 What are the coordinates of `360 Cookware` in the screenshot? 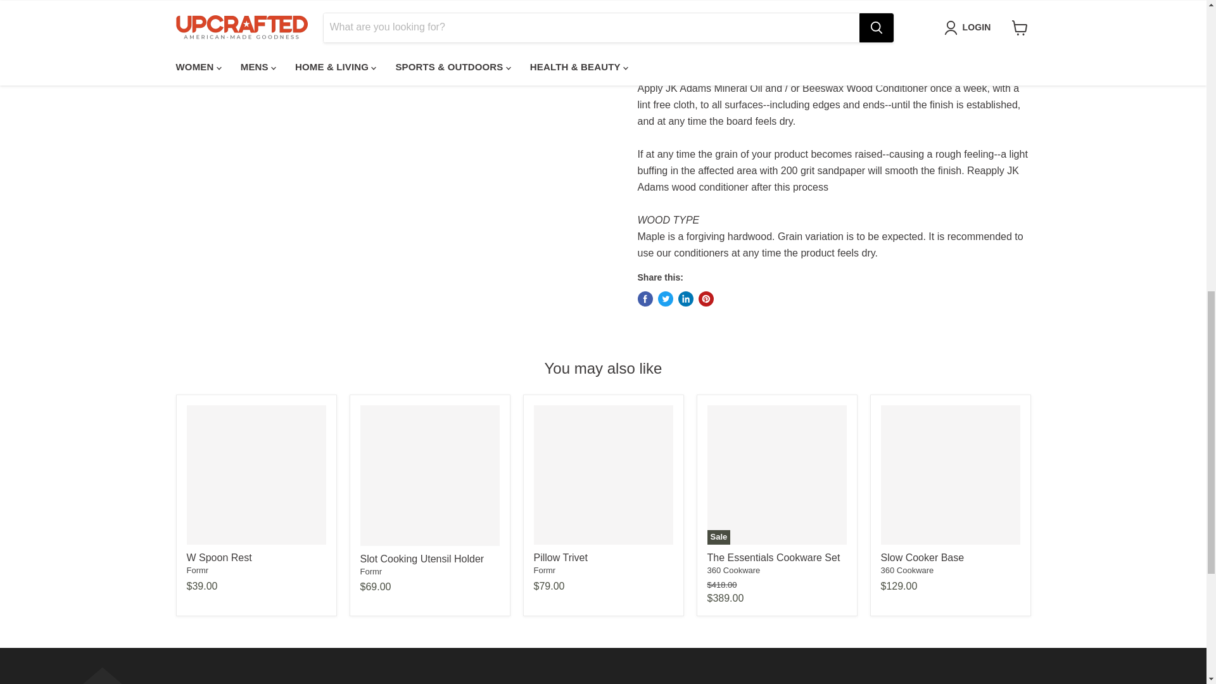 It's located at (907, 570).